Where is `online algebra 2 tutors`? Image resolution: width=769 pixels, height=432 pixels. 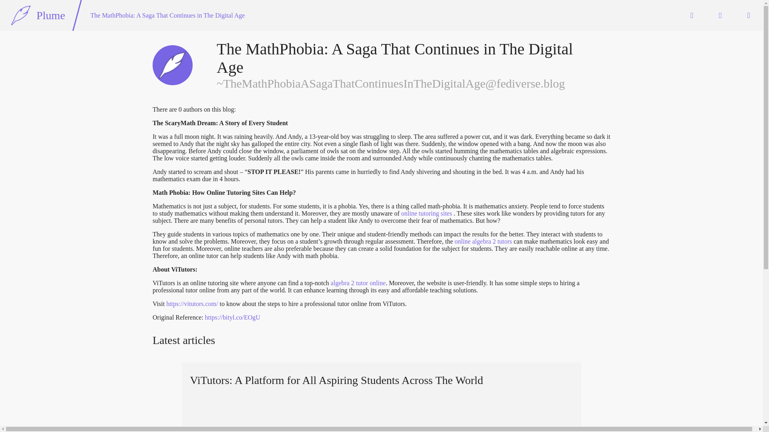
online algebra 2 tutors is located at coordinates (483, 242).